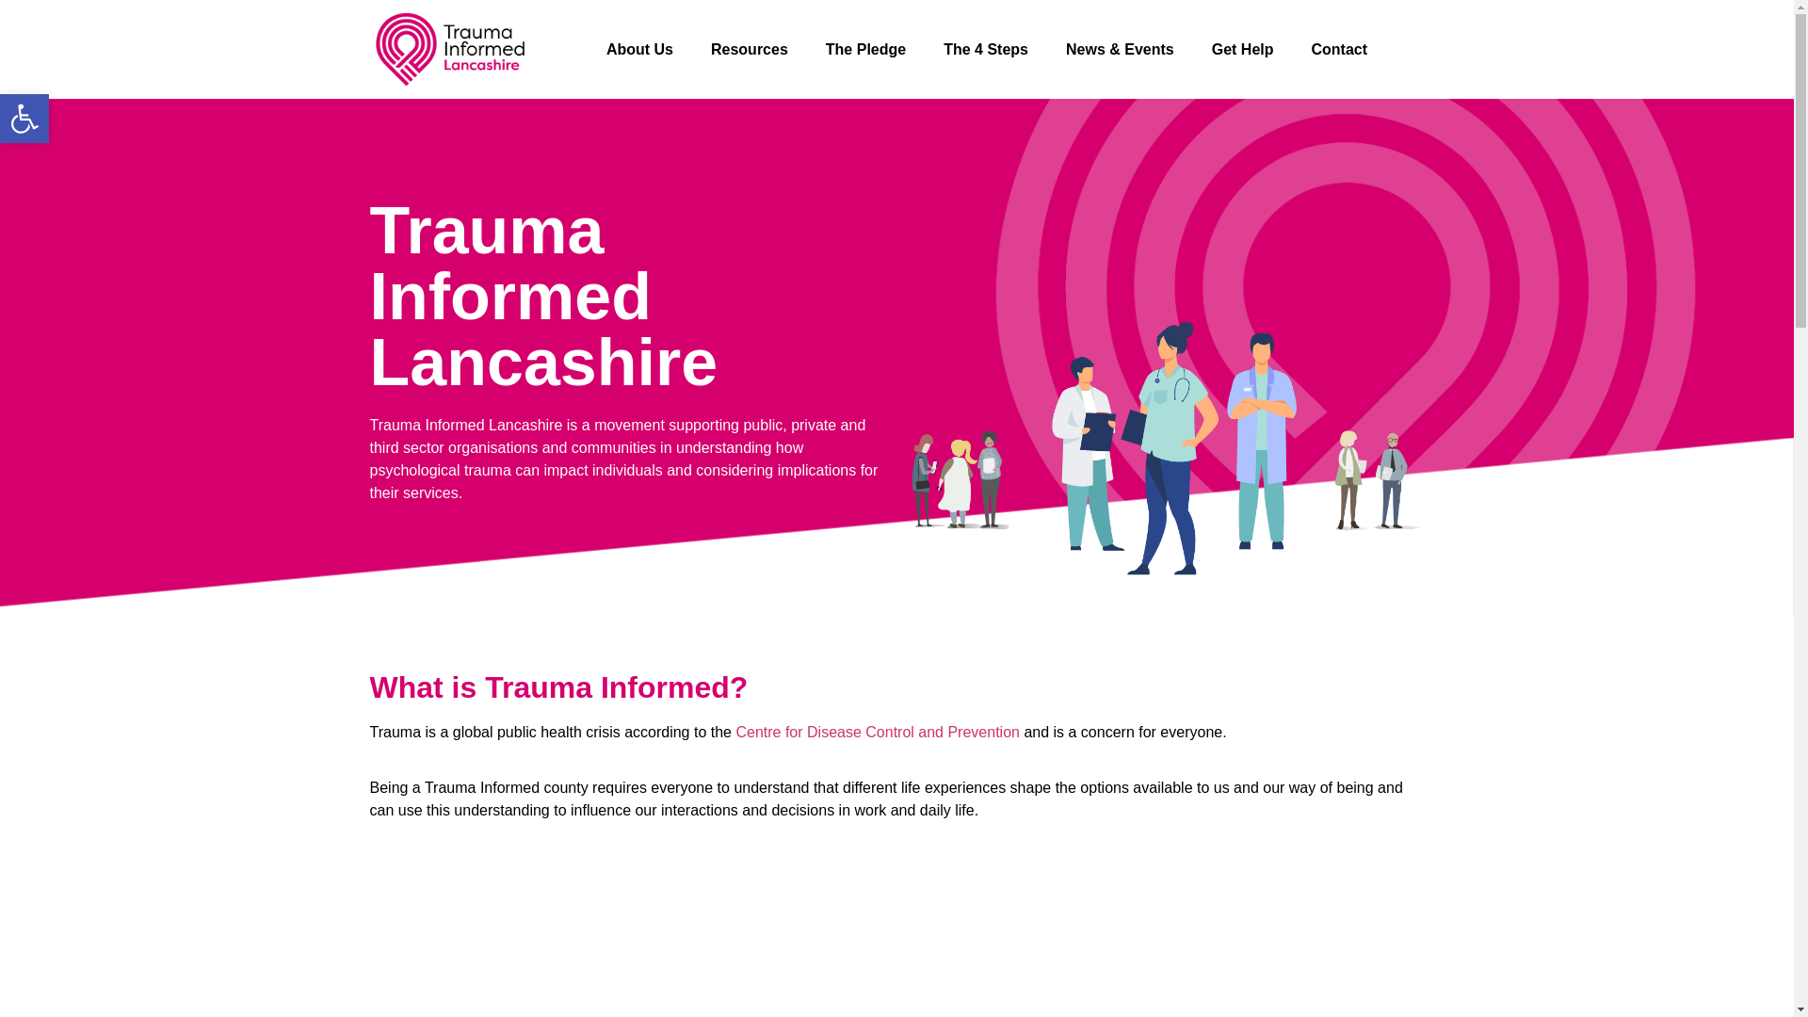 The image size is (1808, 1017). Describe the element at coordinates (1243, 49) in the screenshot. I see `Get Help` at that location.